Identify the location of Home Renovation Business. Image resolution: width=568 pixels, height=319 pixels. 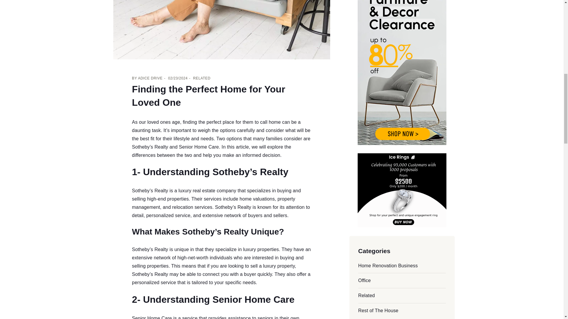
(388, 266).